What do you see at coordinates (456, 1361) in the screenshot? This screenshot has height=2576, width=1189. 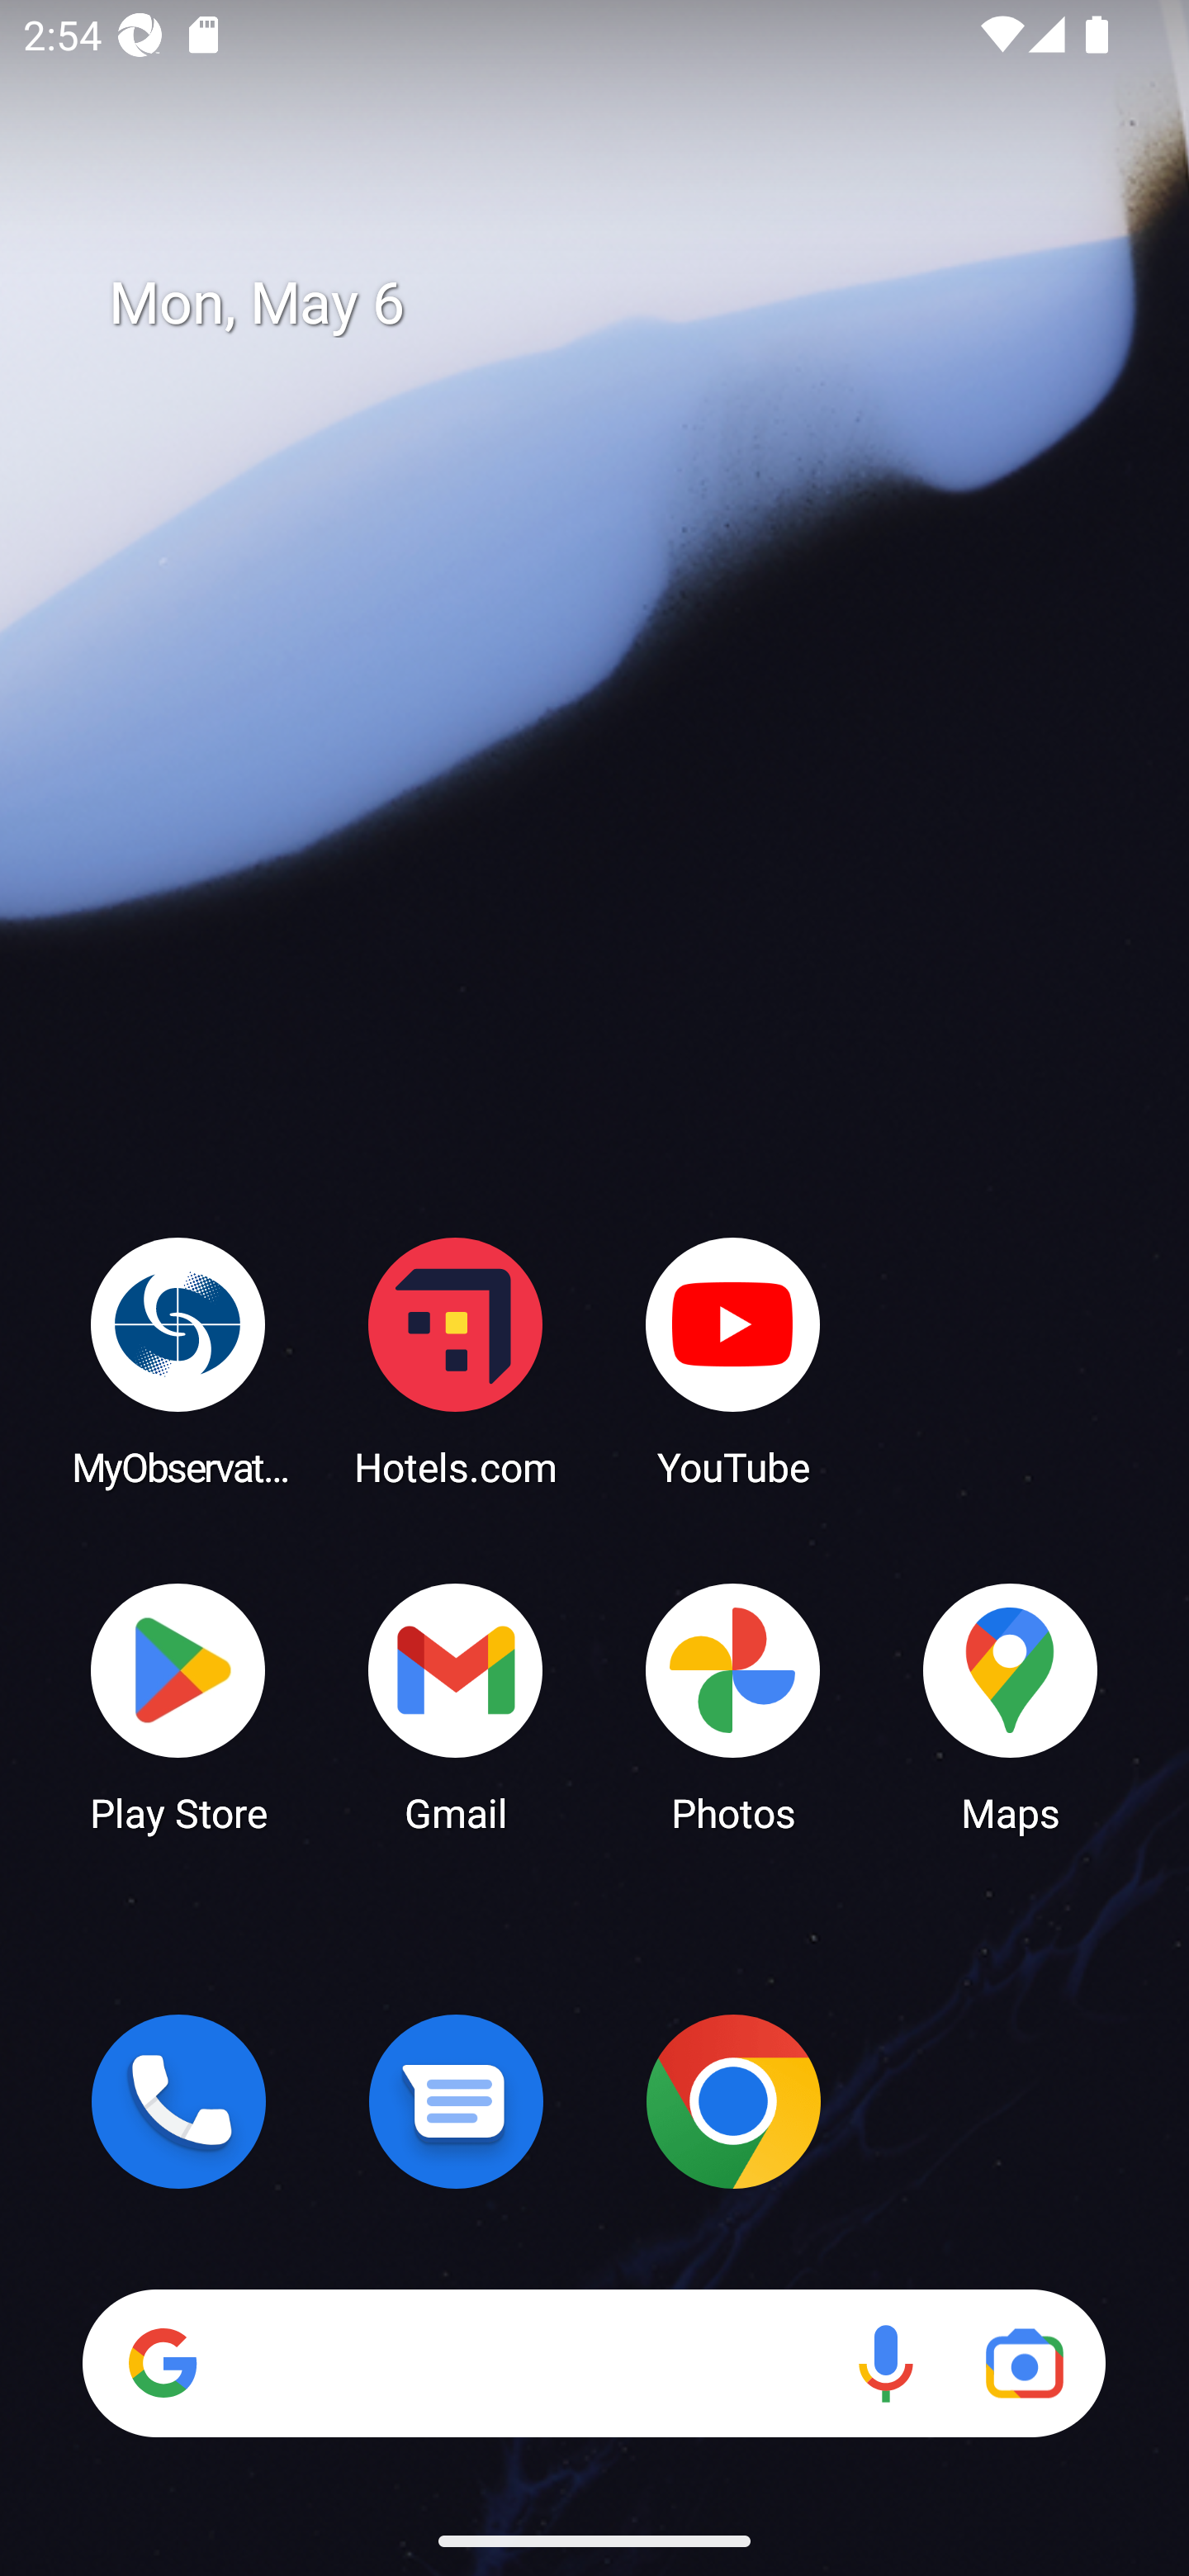 I see `Hotels.com` at bounding box center [456, 1361].